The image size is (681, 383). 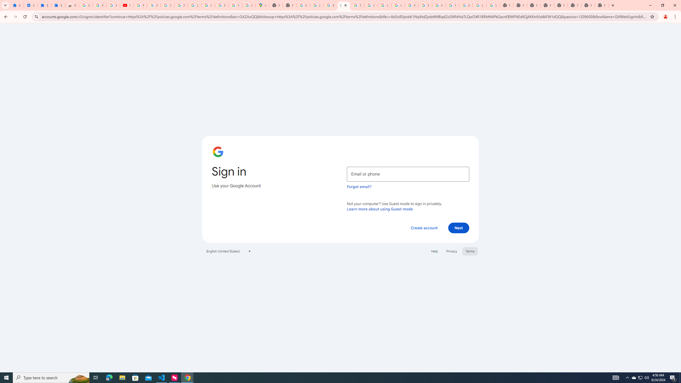 What do you see at coordinates (45, 5) in the screenshot?
I see `Extensions` at bounding box center [45, 5].